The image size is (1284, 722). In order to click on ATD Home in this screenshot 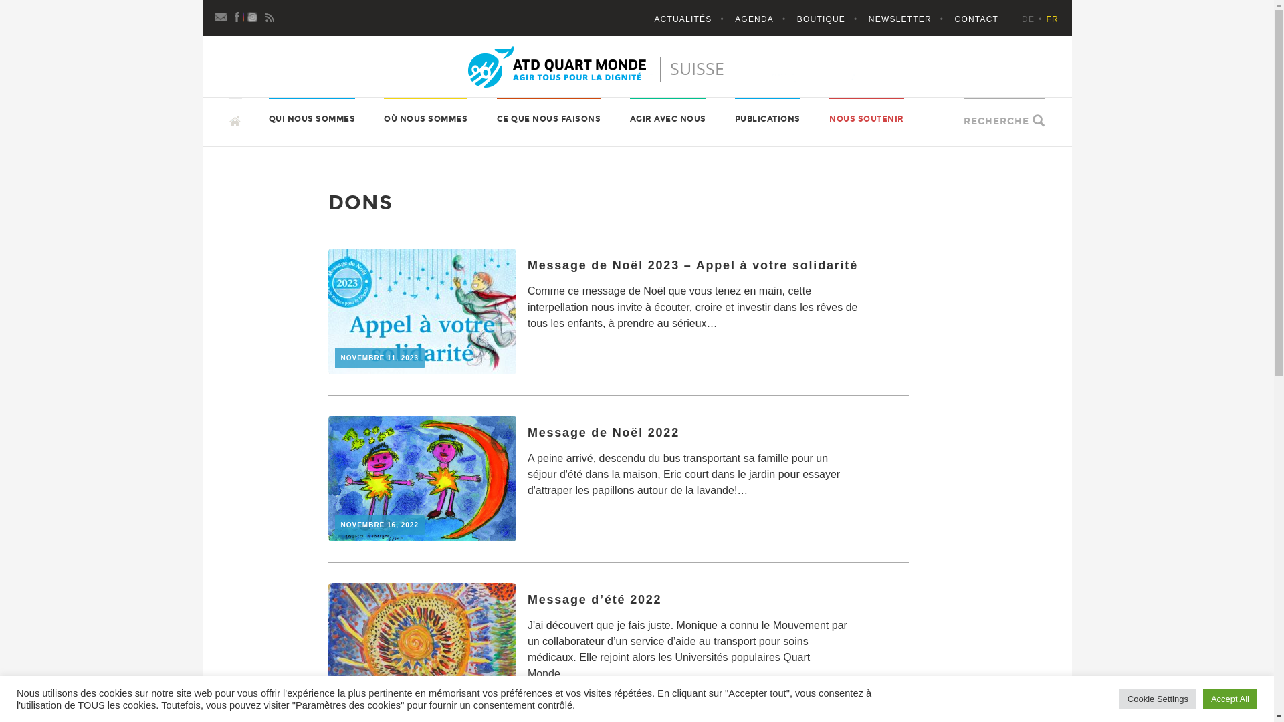, I will do `click(637, 67)`.